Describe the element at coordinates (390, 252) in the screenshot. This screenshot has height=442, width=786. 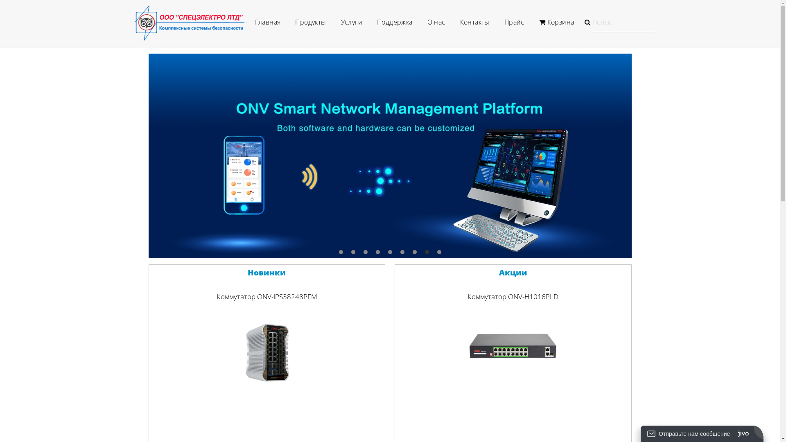
I see `5` at that location.